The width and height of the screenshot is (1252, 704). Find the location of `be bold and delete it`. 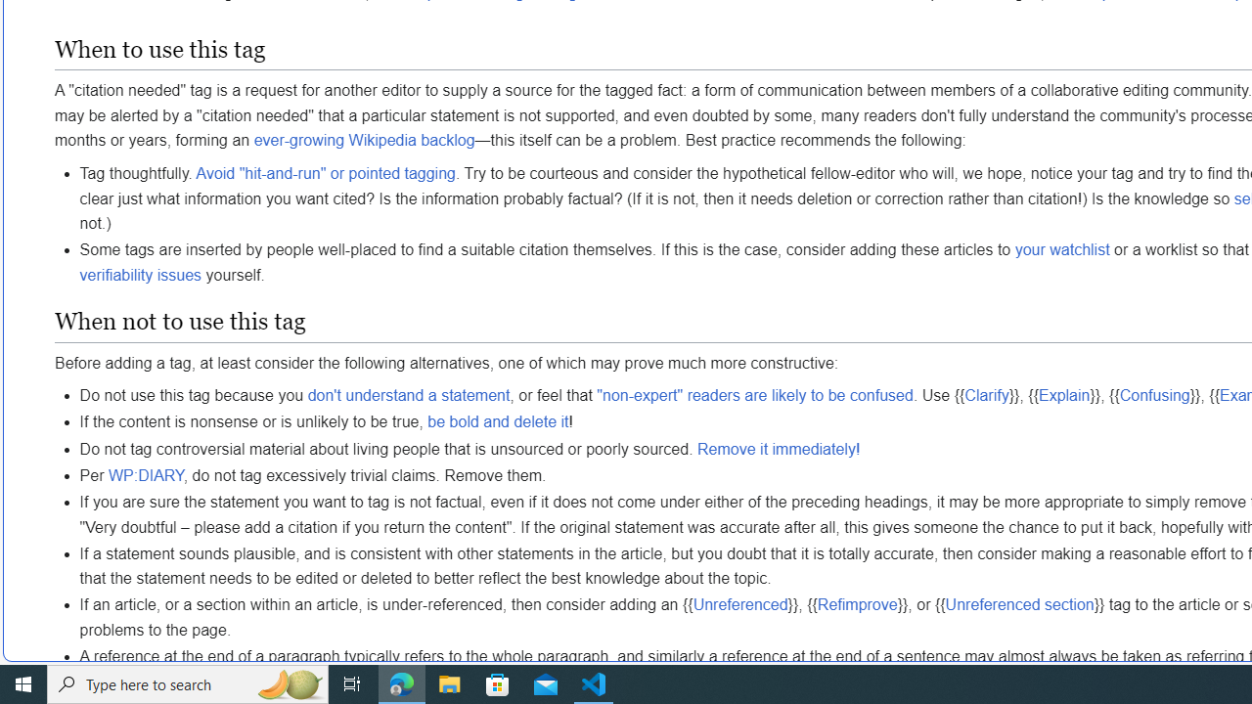

be bold and delete it is located at coordinates (498, 422).